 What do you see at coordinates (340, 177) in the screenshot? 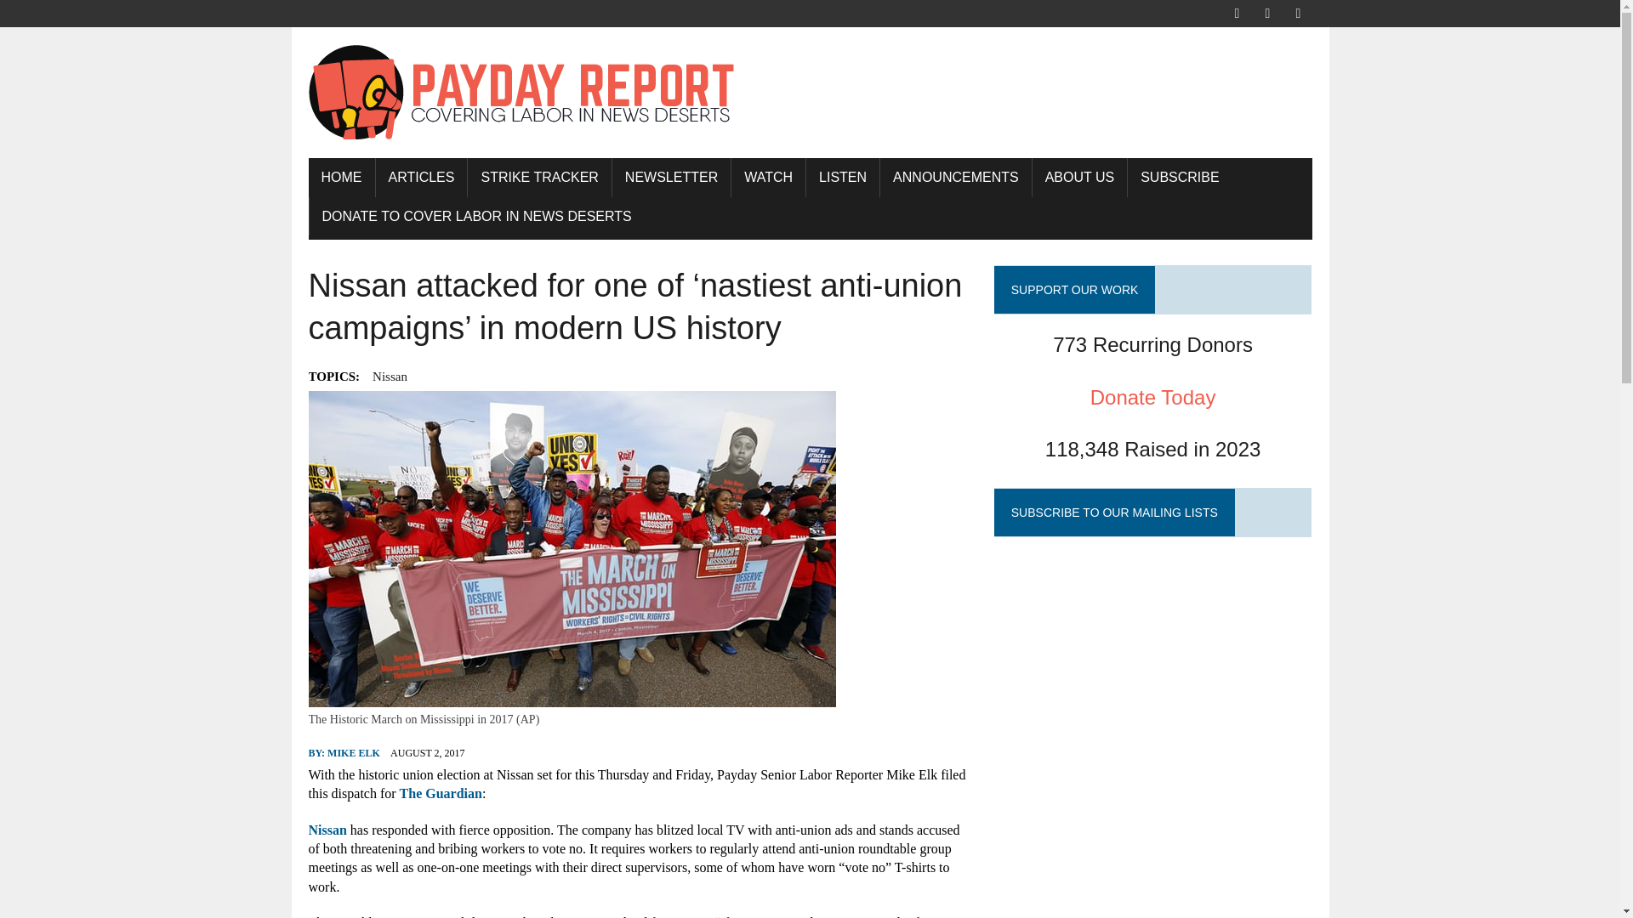
I see `HOME` at bounding box center [340, 177].